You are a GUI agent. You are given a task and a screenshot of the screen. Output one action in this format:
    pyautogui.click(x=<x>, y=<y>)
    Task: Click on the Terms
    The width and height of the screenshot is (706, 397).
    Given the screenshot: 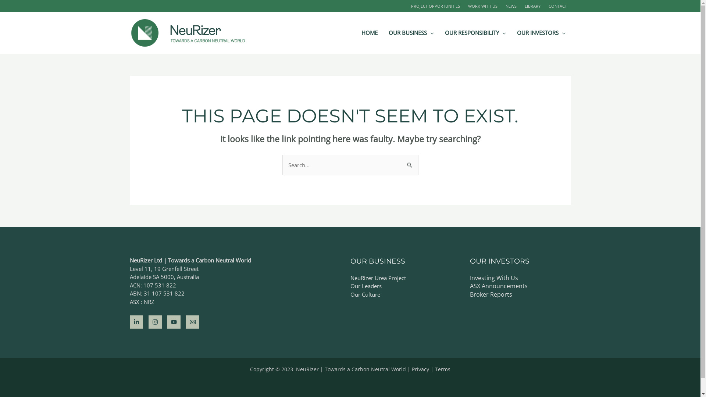 What is the action you would take?
    pyautogui.click(x=443, y=369)
    